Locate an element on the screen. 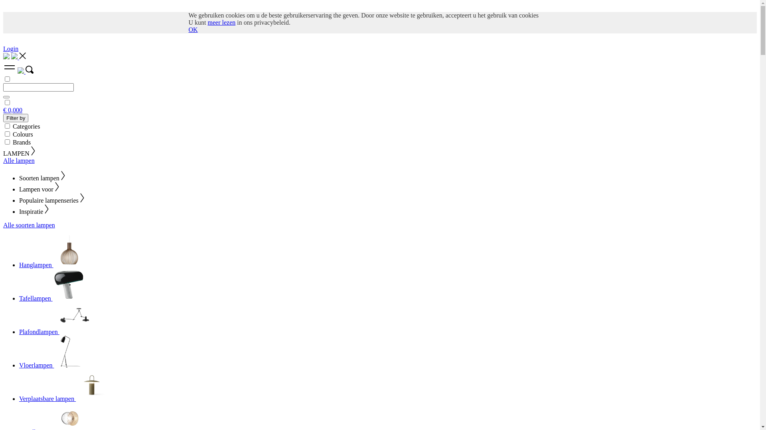 Image resolution: width=766 pixels, height=430 pixels. Plafondlampen is located at coordinates (55, 332).